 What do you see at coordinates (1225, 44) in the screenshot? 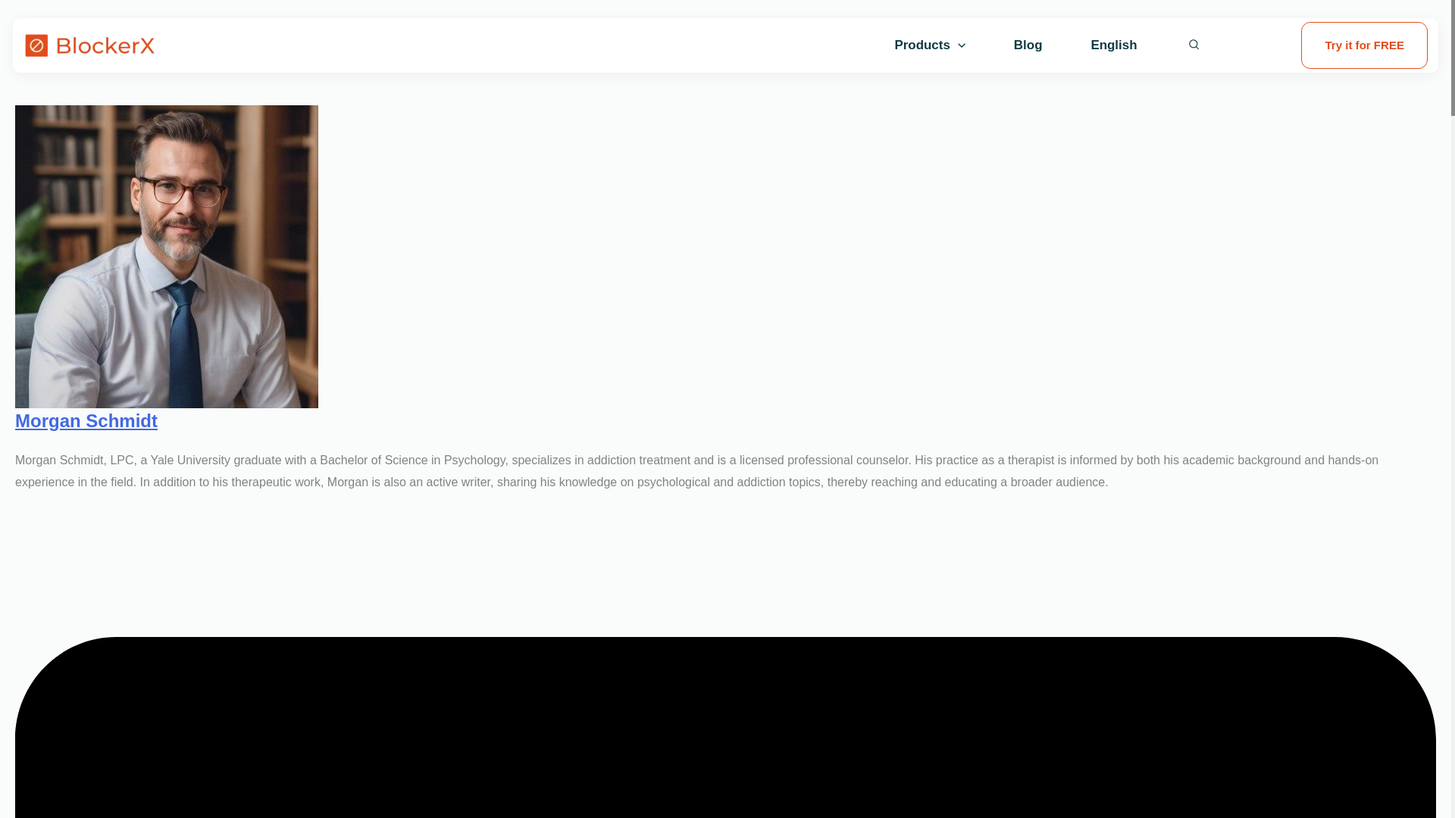
I see `Search` at bounding box center [1225, 44].